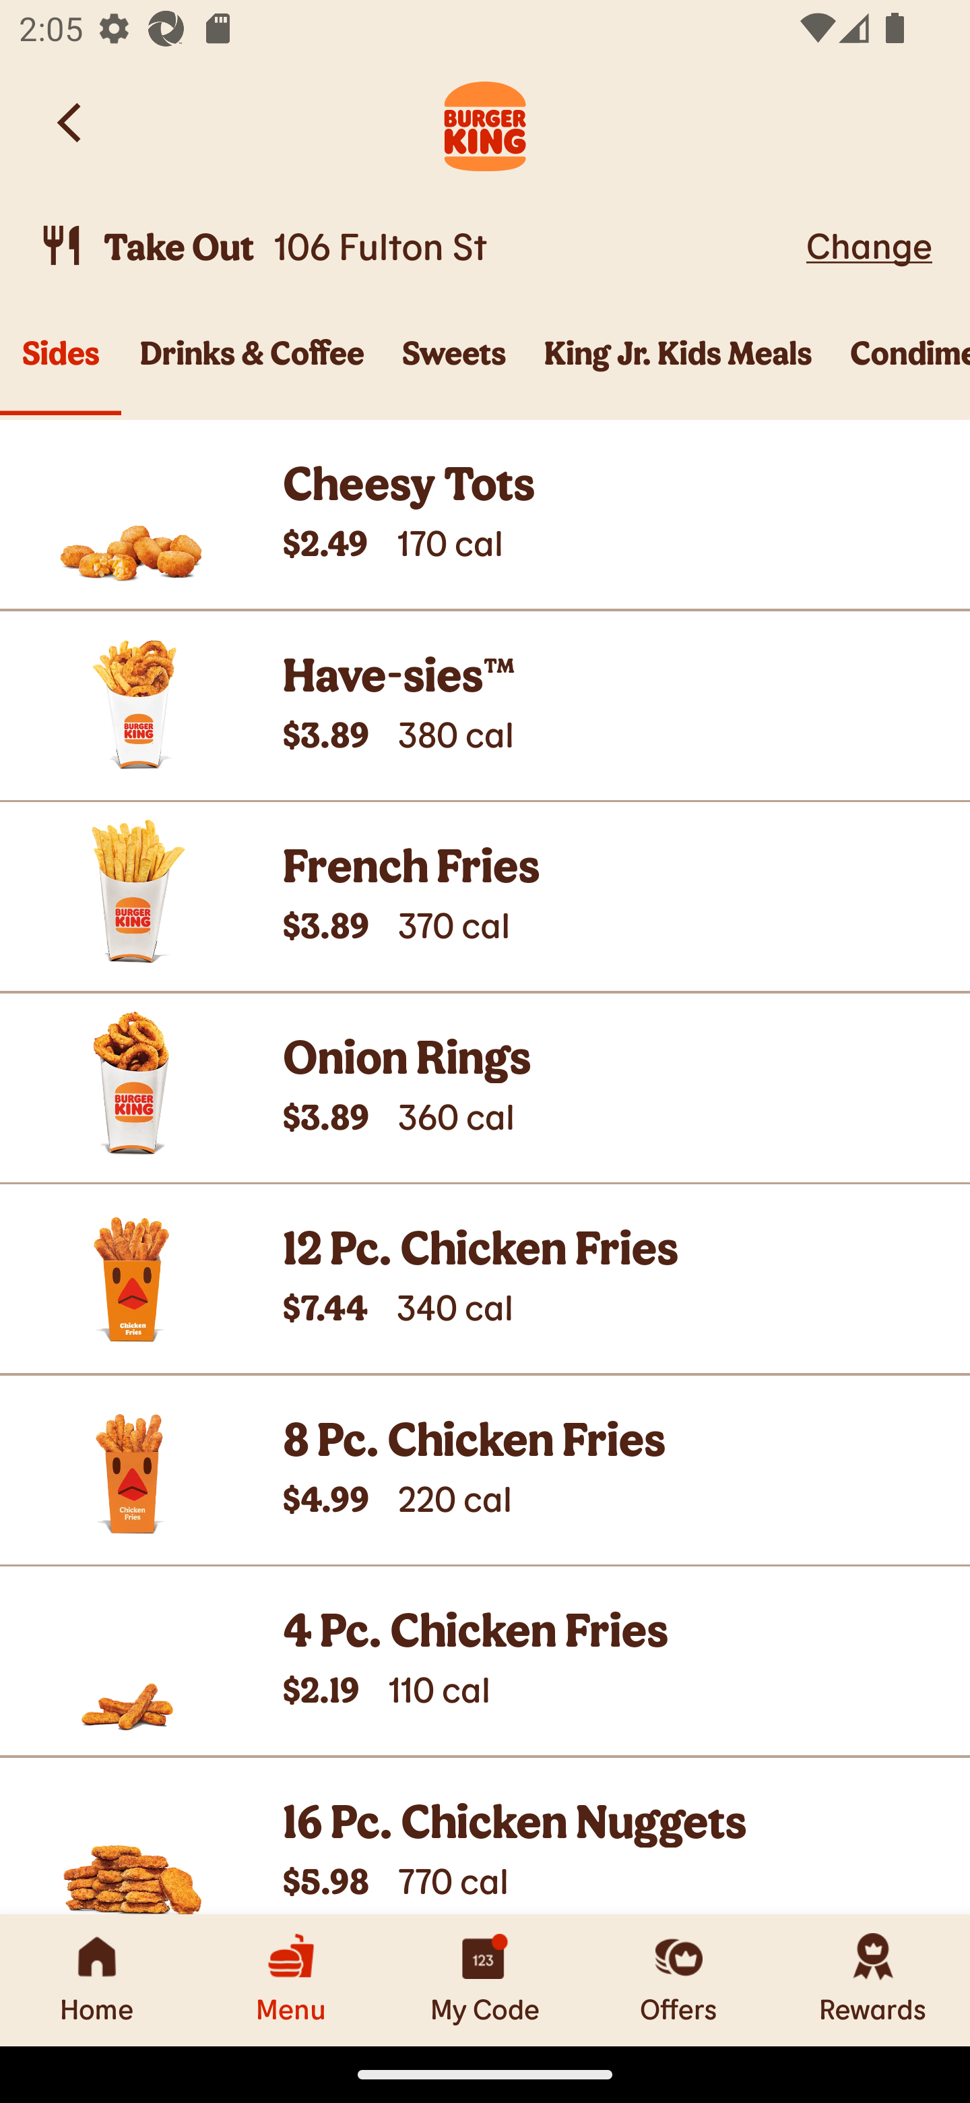  I want to click on Menu, so click(291, 1980).